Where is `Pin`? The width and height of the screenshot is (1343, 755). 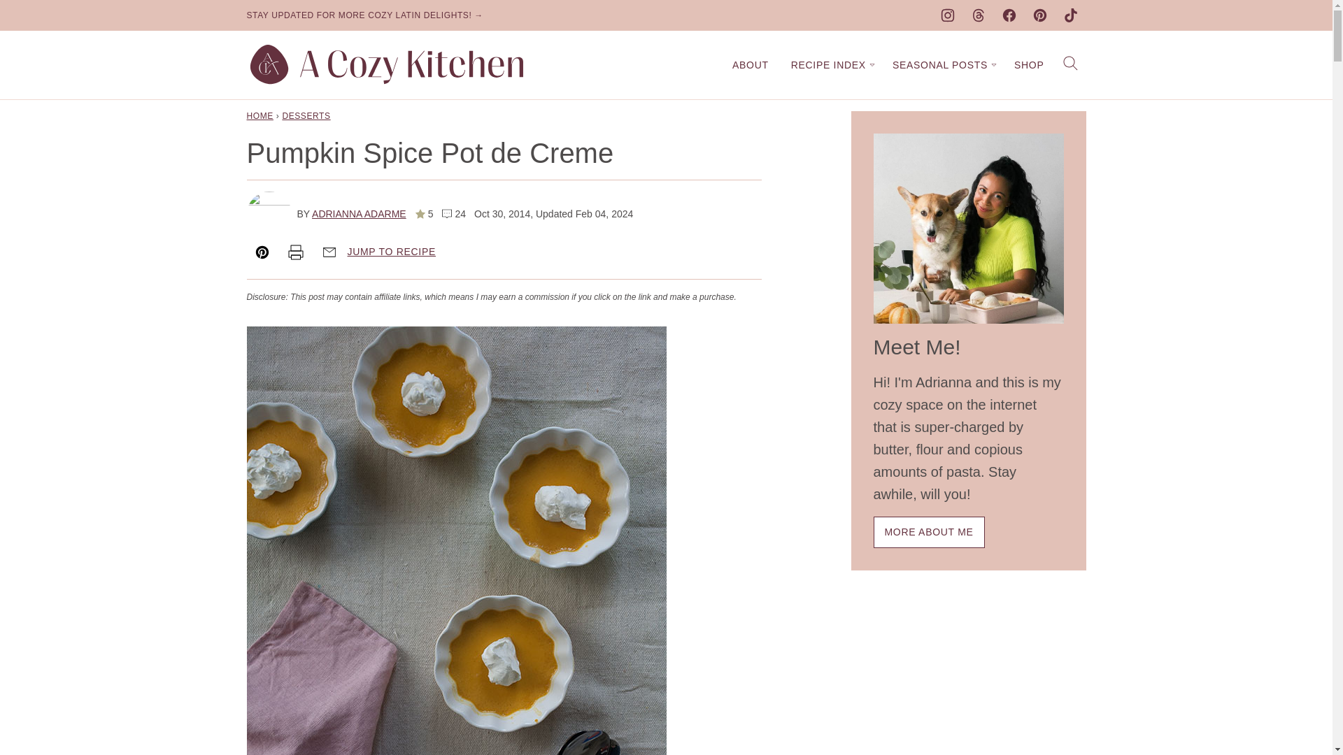 Pin is located at coordinates (261, 252).